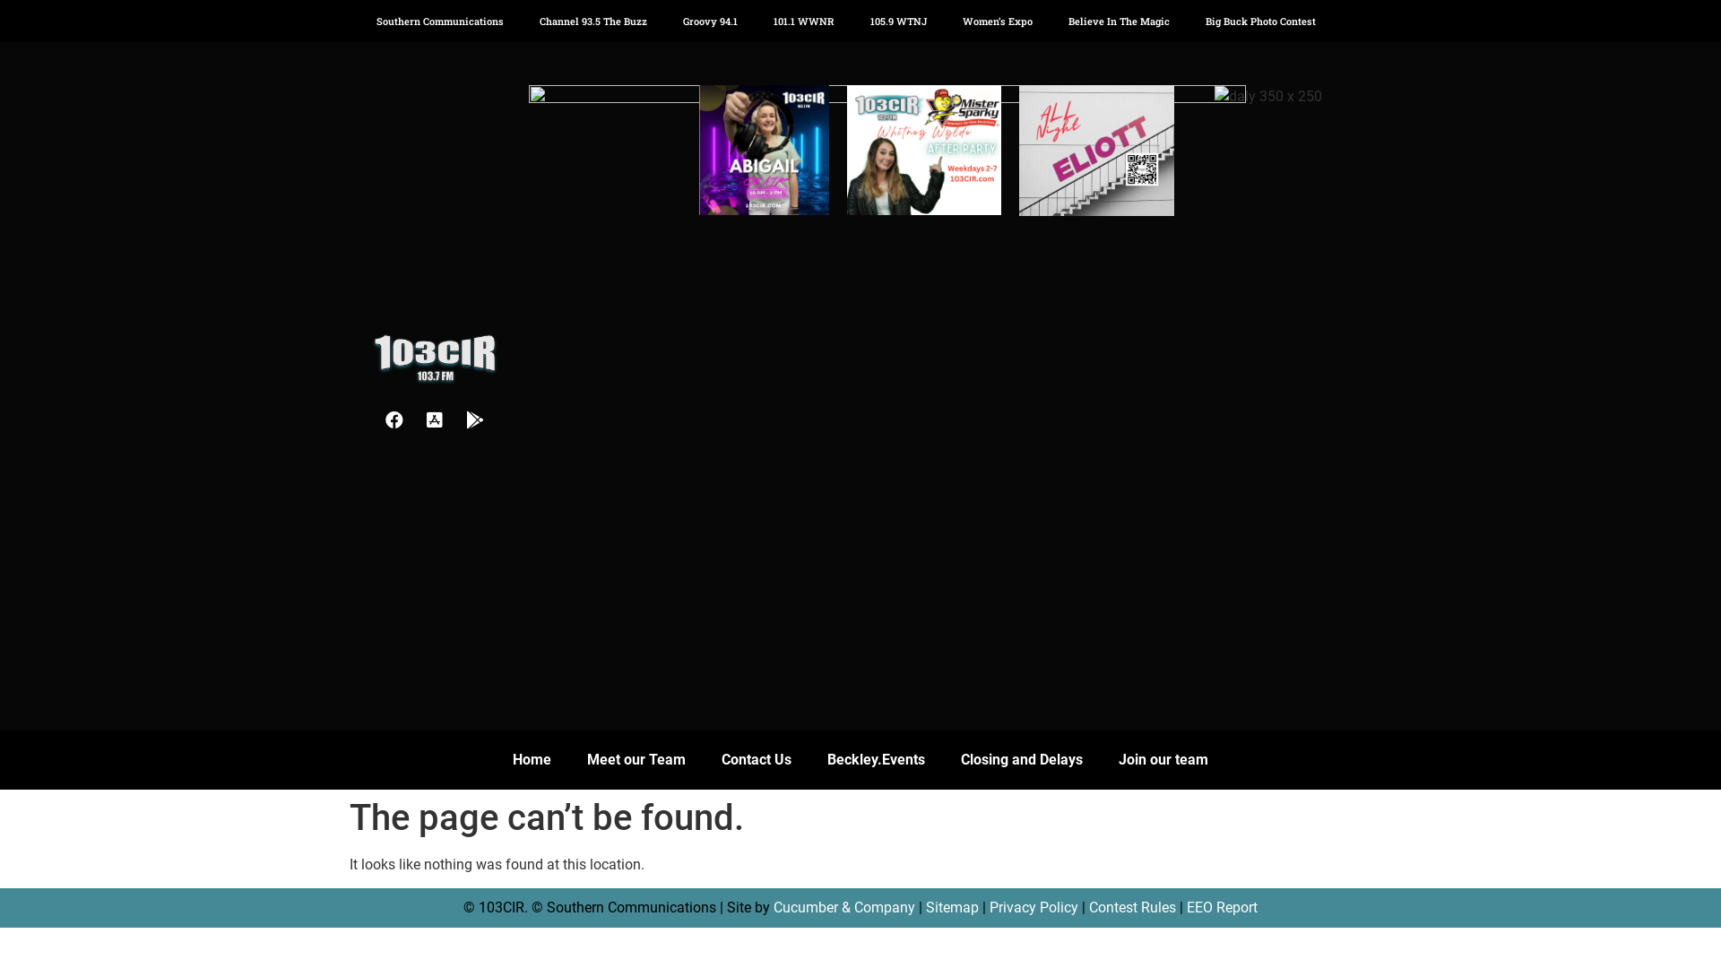 The width and height of the screenshot is (1721, 968). Describe the element at coordinates (877, 760) in the screenshot. I see `Beckley.Events` at that location.